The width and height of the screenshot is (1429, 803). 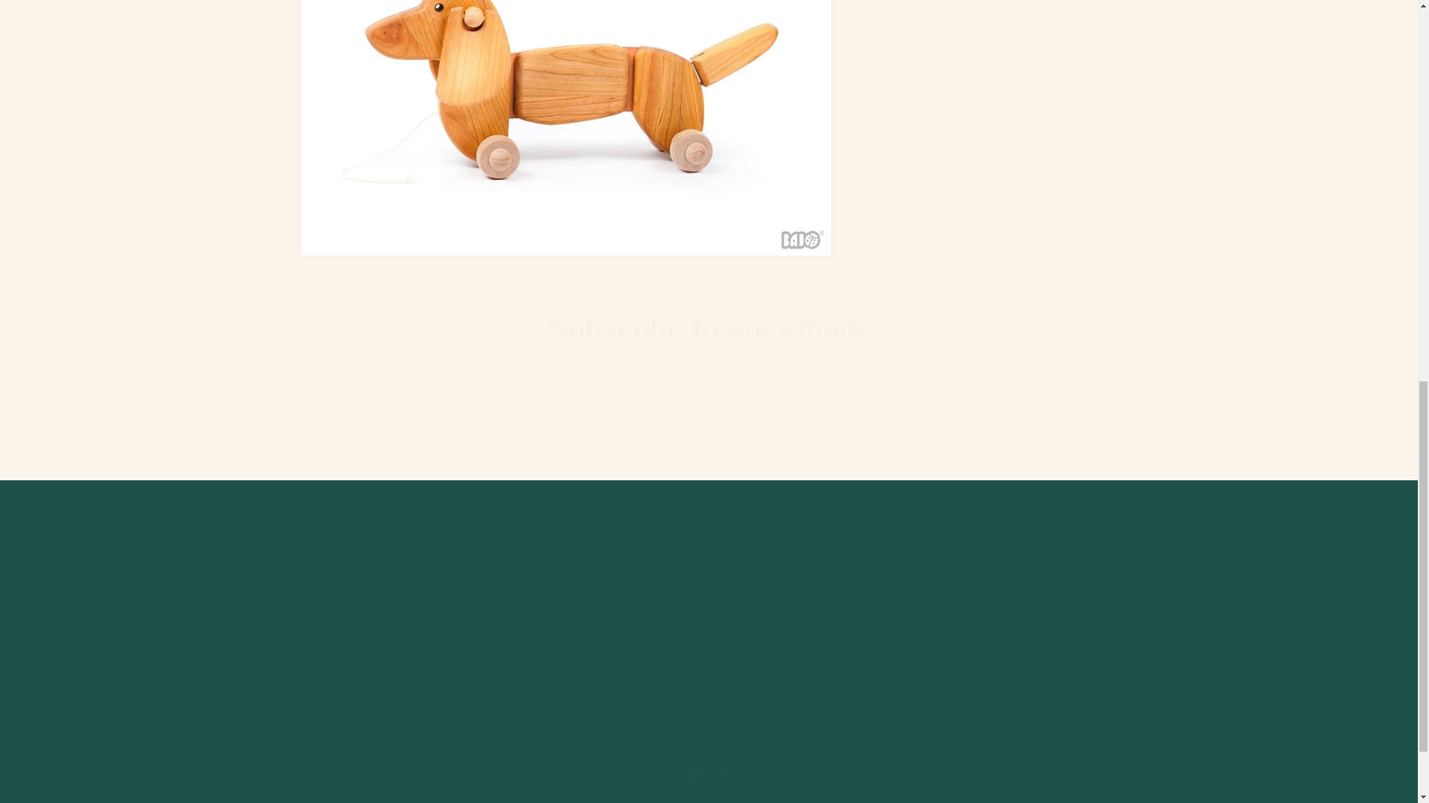 I want to click on Email, so click(x=709, y=439).